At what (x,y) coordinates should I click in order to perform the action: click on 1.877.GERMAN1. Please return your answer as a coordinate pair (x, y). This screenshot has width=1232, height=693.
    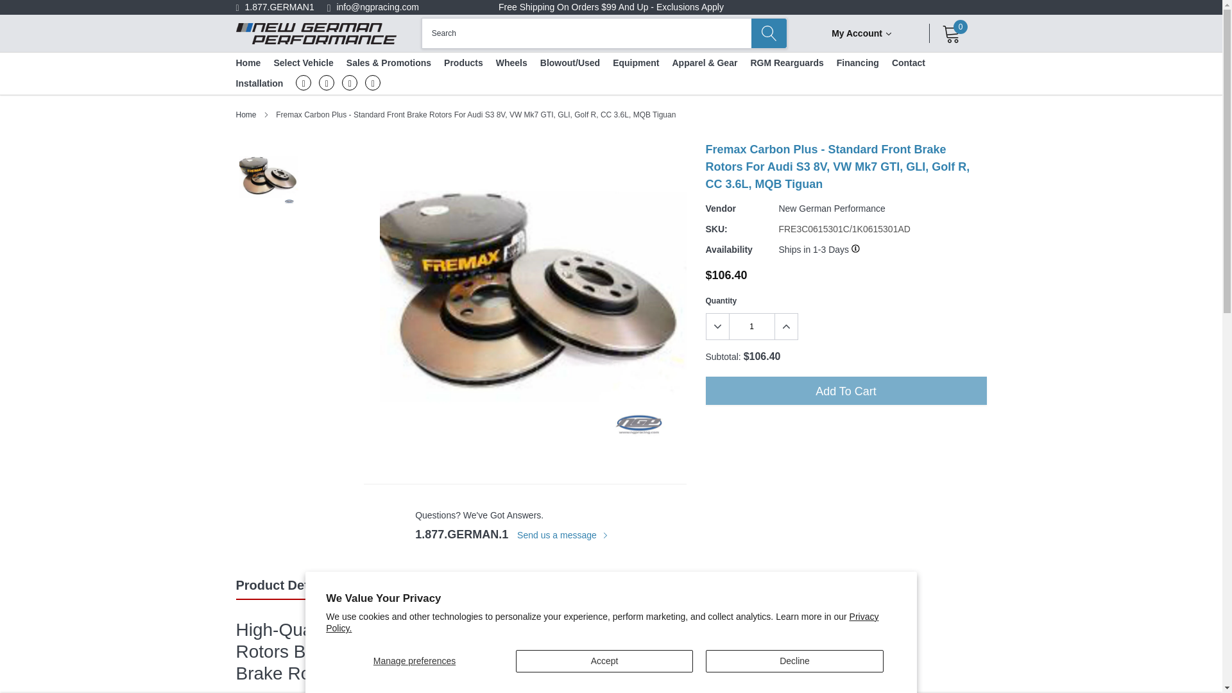
    Looking at the image, I should click on (280, 7).